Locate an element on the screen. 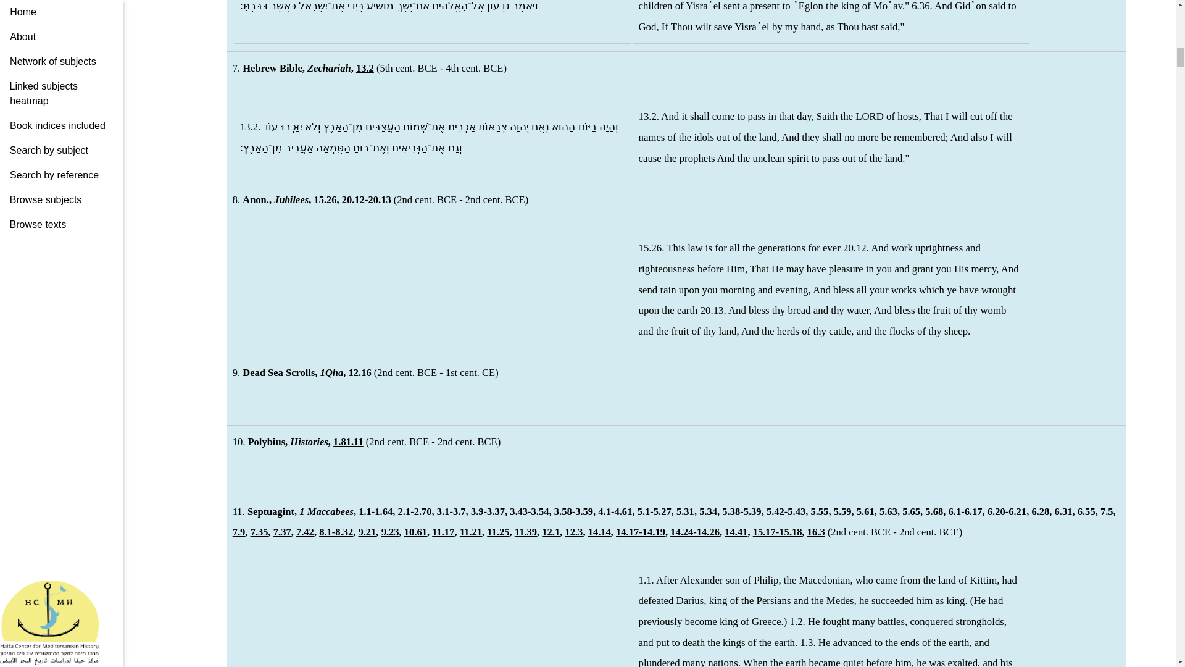  13.2 is located at coordinates (365, 68).